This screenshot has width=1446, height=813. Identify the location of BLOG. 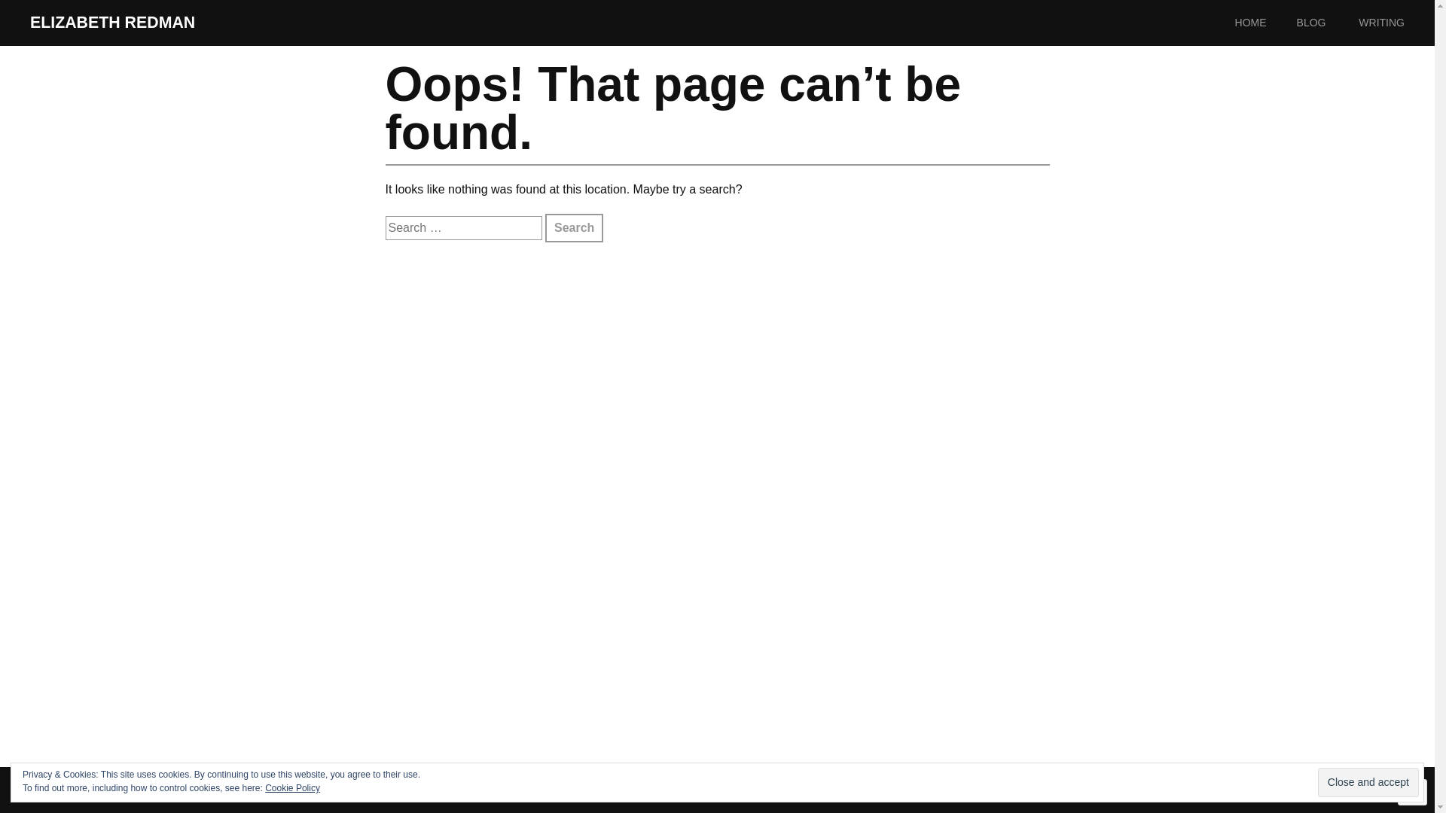
(1327, 23).